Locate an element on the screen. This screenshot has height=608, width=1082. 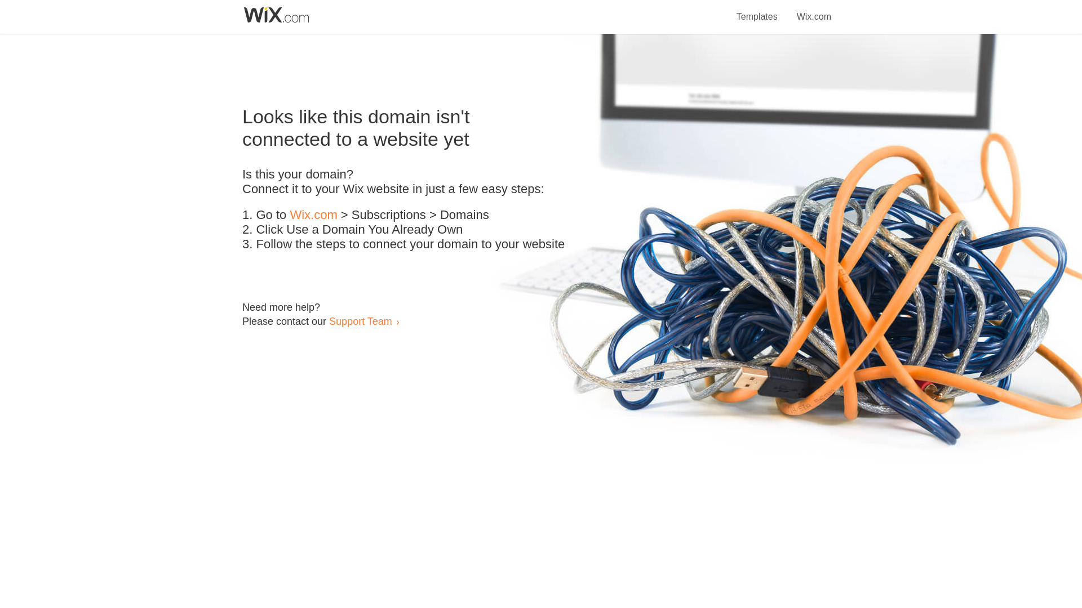
Wix.com is located at coordinates (313, 215).